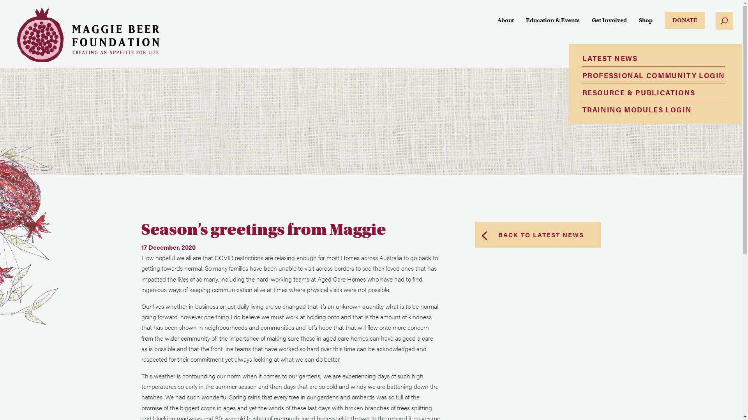  What do you see at coordinates (654, 110) in the screenshot?
I see `TRAINING MODULES LOGIN` at bounding box center [654, 110].